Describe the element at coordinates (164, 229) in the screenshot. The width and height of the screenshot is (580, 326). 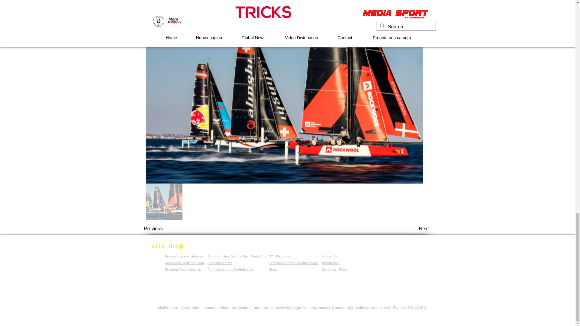
I see `Previous` at that location.